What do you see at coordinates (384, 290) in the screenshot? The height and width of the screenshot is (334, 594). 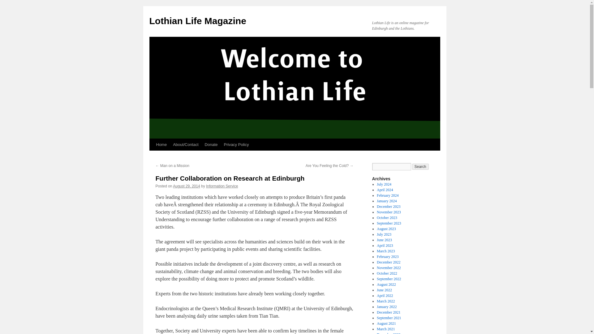 I see `June 2022` at bounding box center [384, 290].